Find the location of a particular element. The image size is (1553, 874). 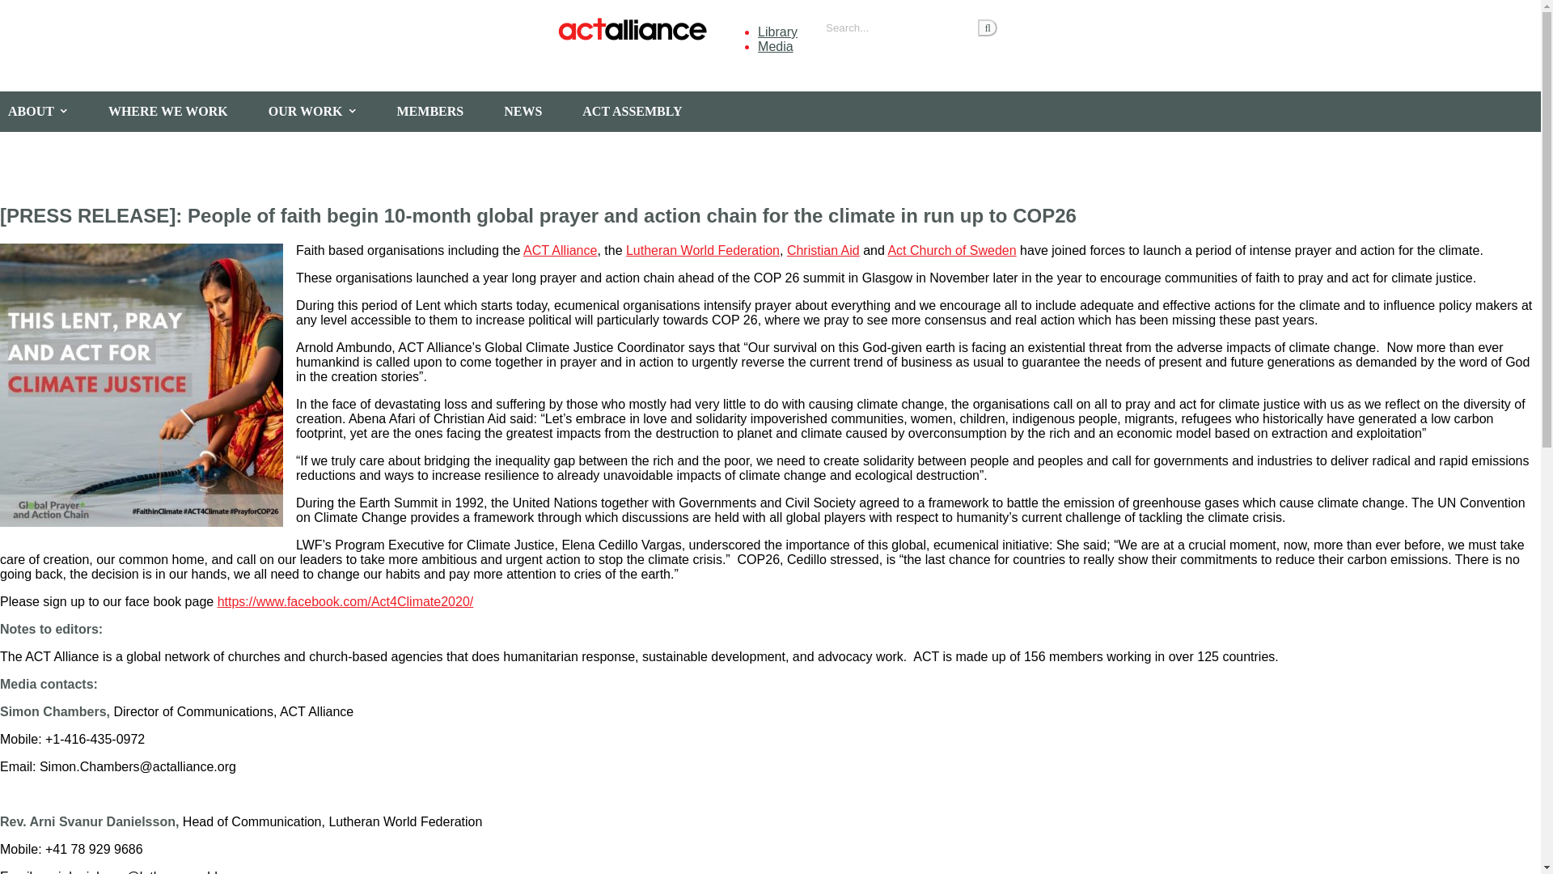

NEWS is located at coordinates (535, 112).